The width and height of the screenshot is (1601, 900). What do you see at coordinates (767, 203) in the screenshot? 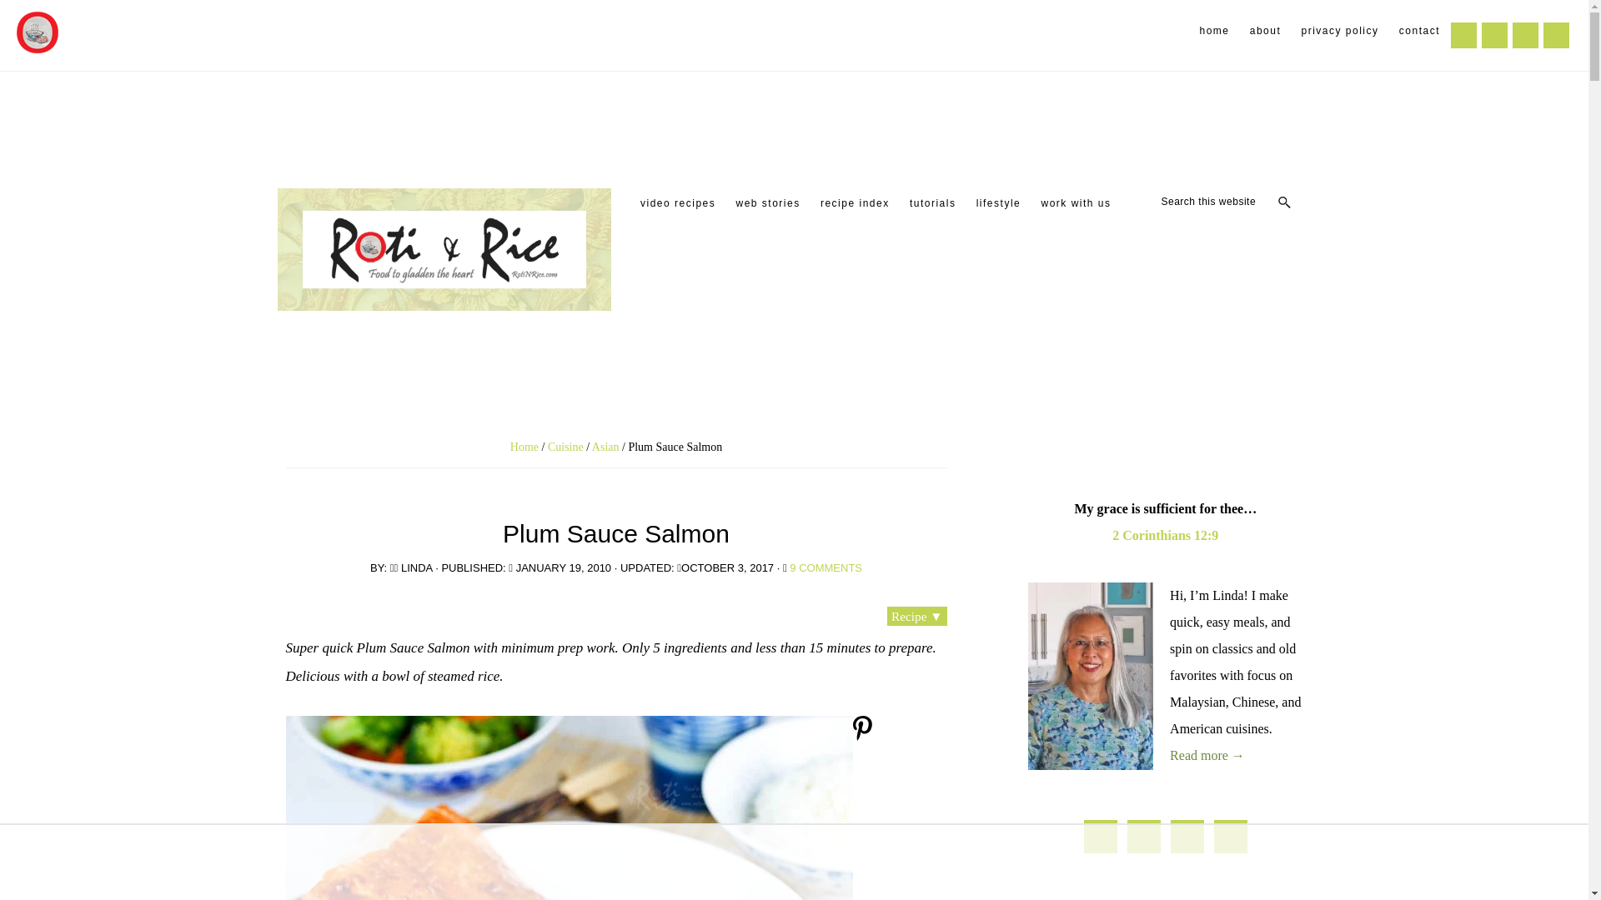
I see `web stories` at bounding box center [767, 203].